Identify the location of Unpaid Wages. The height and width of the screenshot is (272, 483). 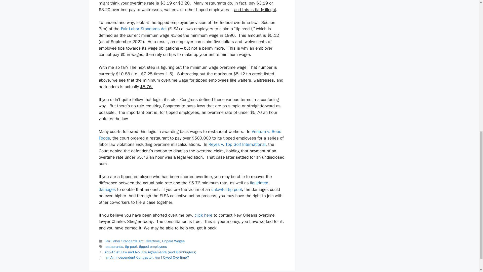
(173, 241).